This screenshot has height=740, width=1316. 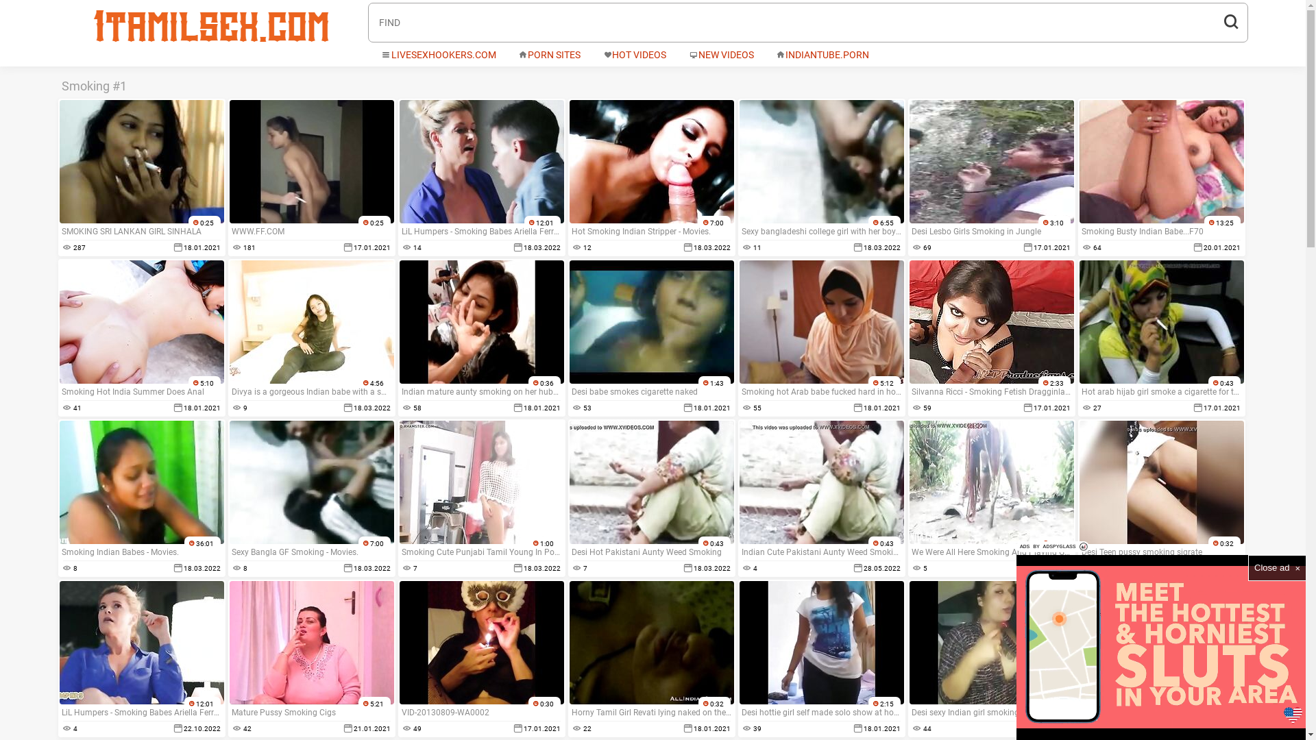 I want to click on 0:32
Desi Teen pussy smoking sigrate
6
24.04.2022, so click(x=1161, y=498).